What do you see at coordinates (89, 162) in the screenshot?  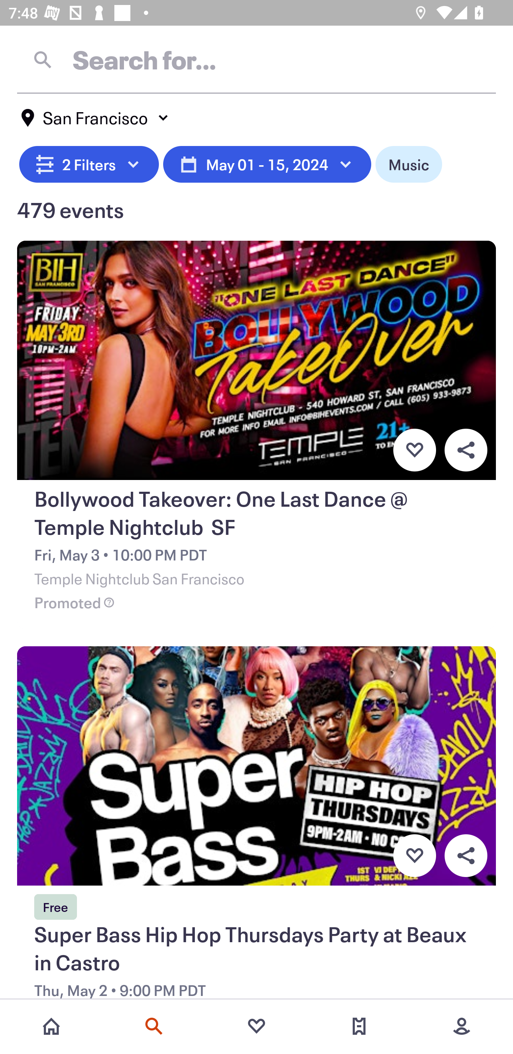 I see `2 Filters` at bounding box center [89, 162].